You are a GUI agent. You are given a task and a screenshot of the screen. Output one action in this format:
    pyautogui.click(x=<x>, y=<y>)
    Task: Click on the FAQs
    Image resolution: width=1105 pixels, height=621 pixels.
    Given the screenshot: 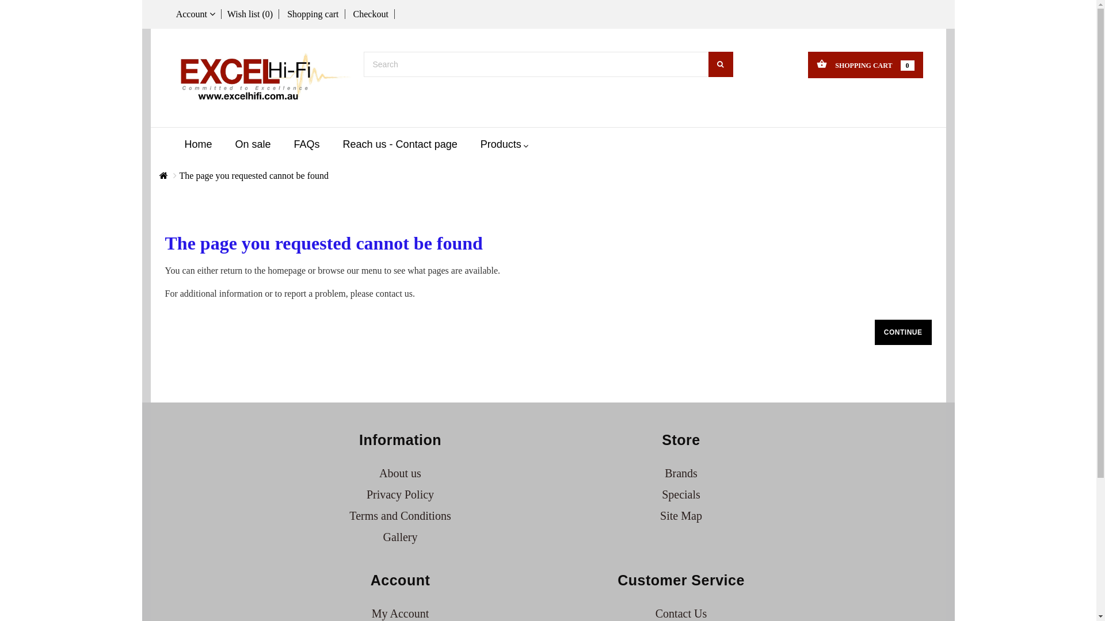 What is the action you would take?
    pyautogui.click(x=307, y=145)
    